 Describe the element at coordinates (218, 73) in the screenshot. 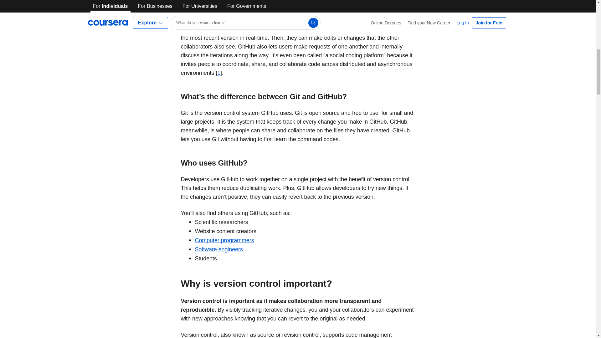

I see `1` at that location.